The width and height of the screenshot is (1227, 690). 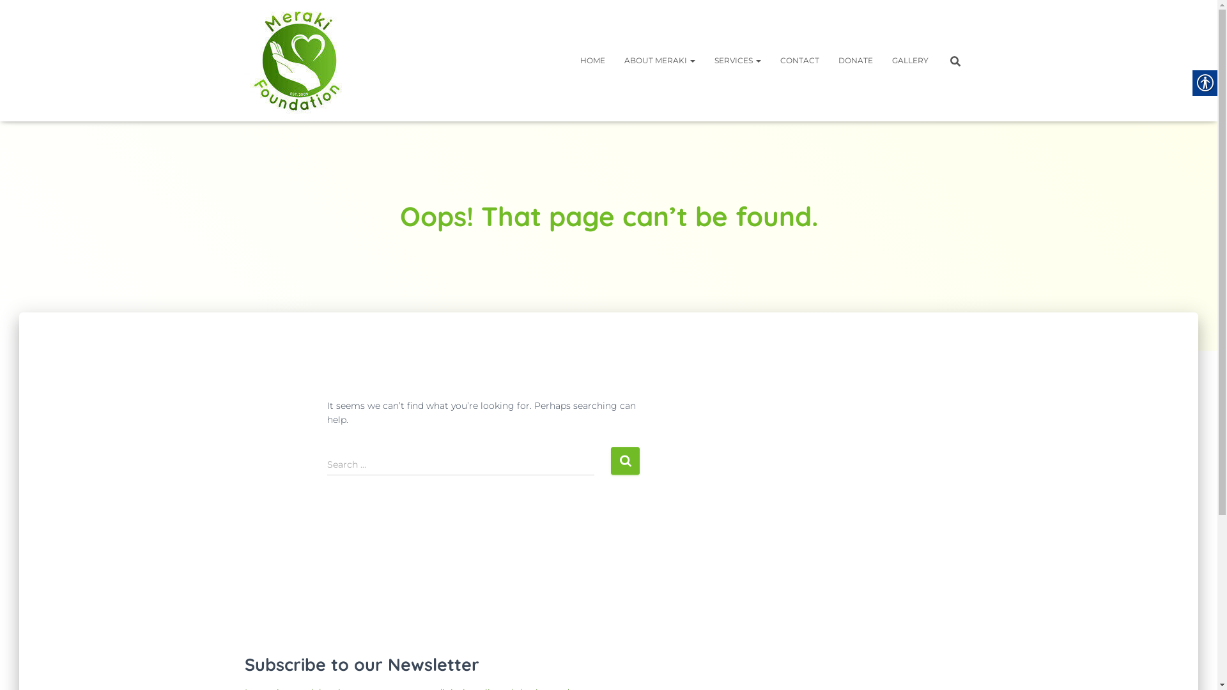 I want to click on GALLERY, so click(x=910, y=61).